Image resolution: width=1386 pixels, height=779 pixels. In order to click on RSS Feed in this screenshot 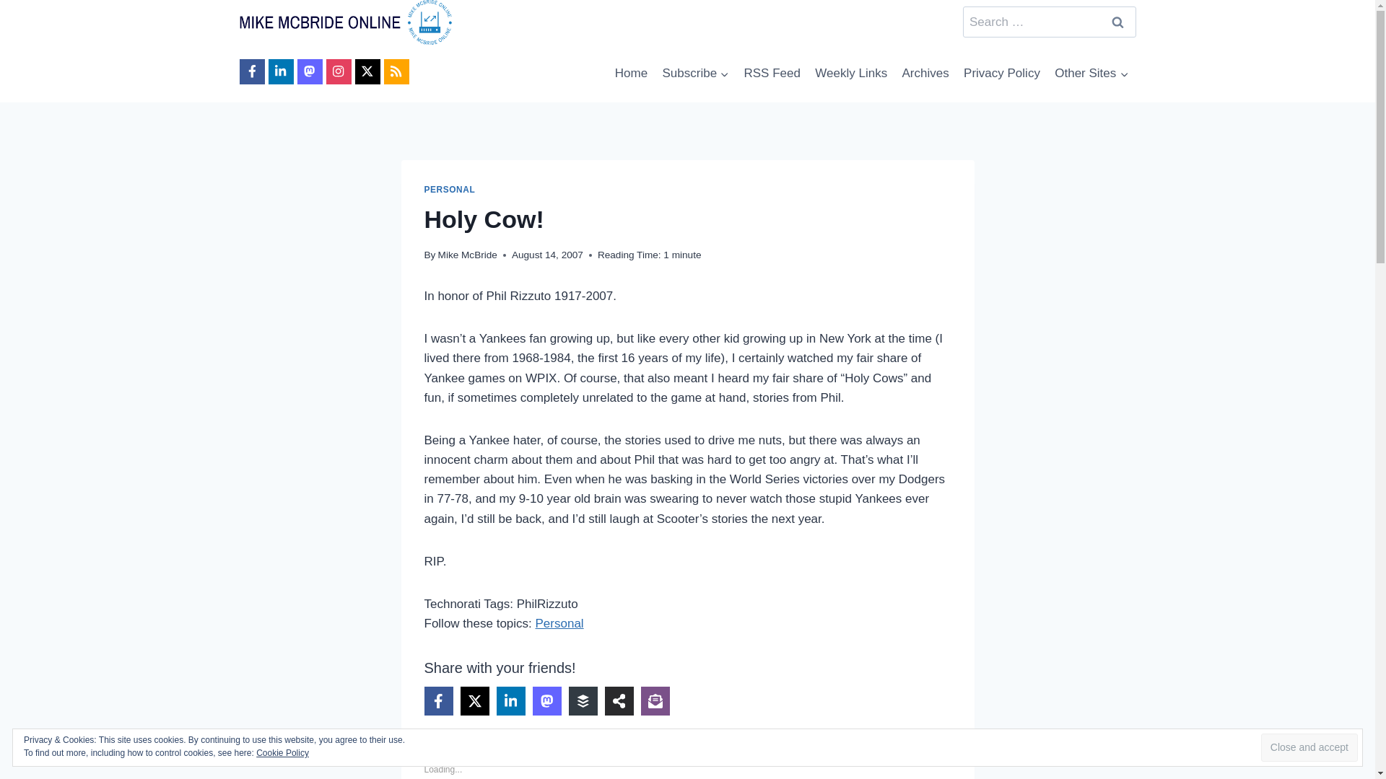, I will do `click(772, 74)`.